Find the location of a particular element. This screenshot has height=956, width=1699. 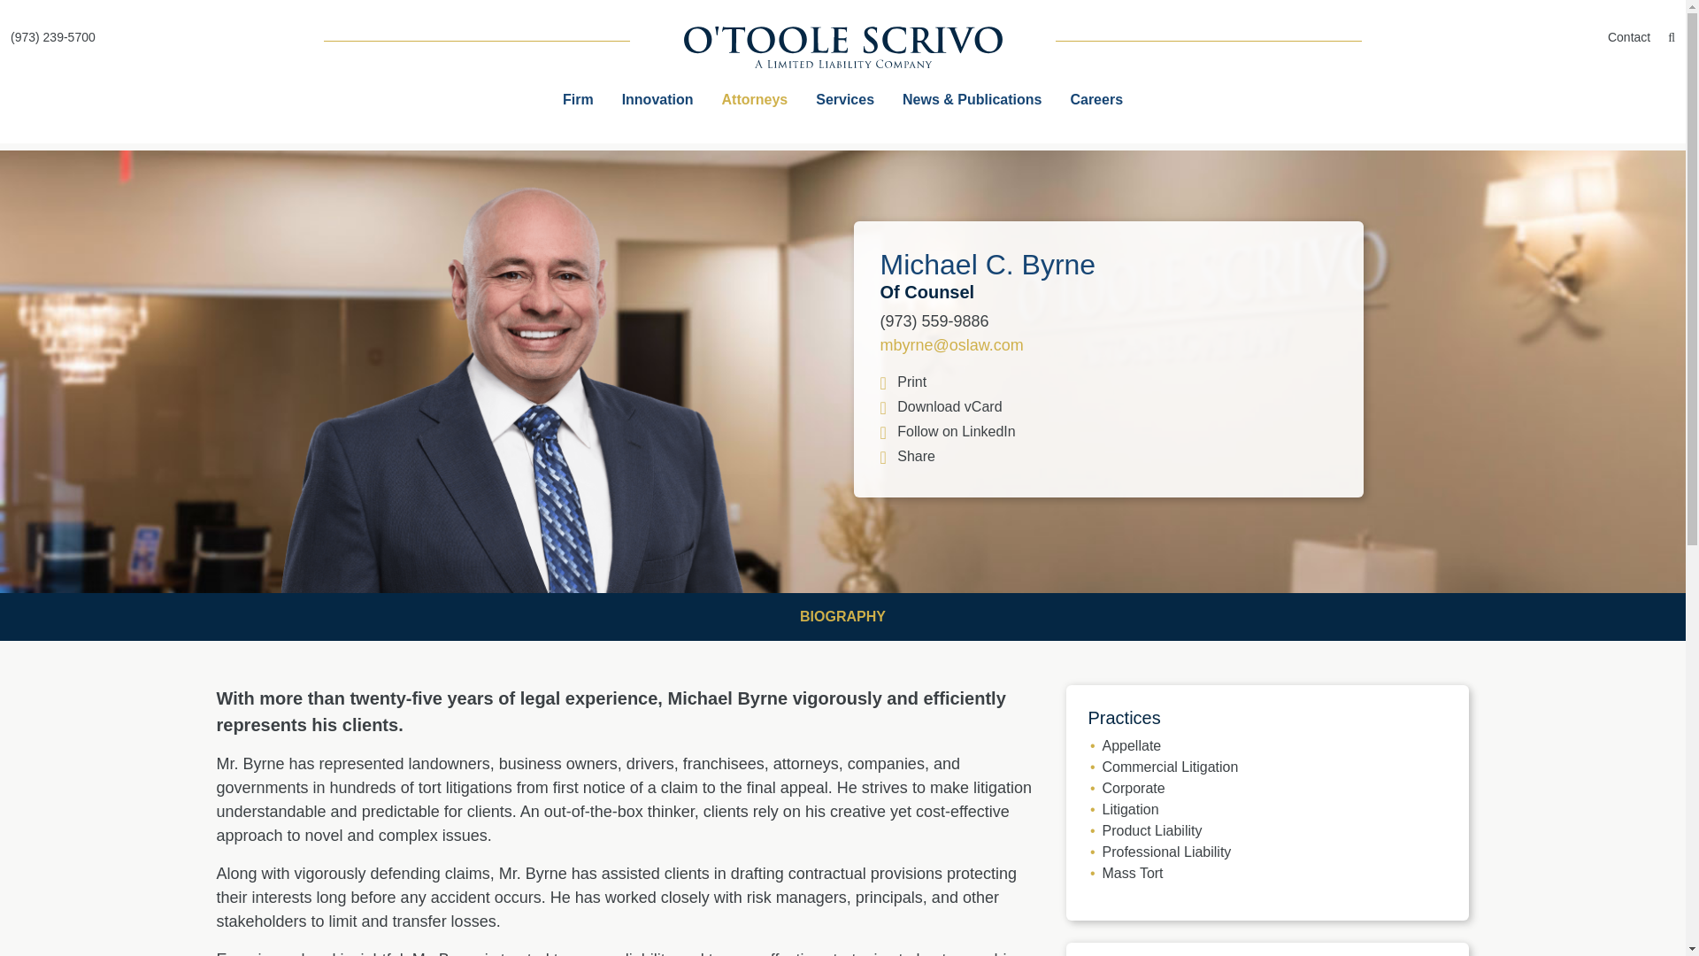

Commercial Litigation is located at coordinates (1170, 767).